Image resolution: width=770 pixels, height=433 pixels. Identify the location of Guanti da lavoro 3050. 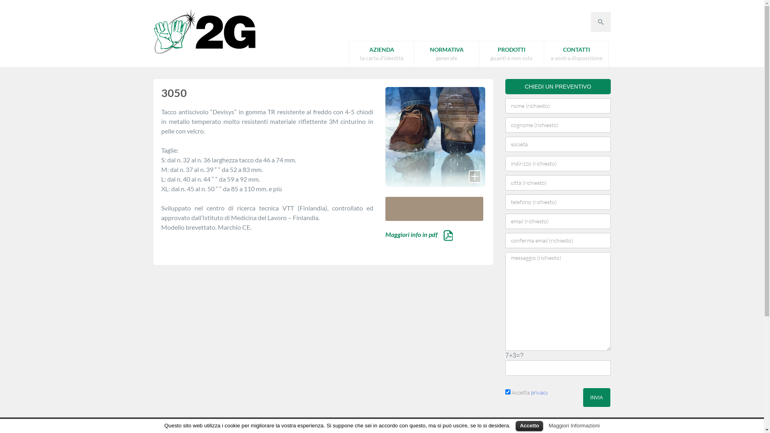
(436, 136).